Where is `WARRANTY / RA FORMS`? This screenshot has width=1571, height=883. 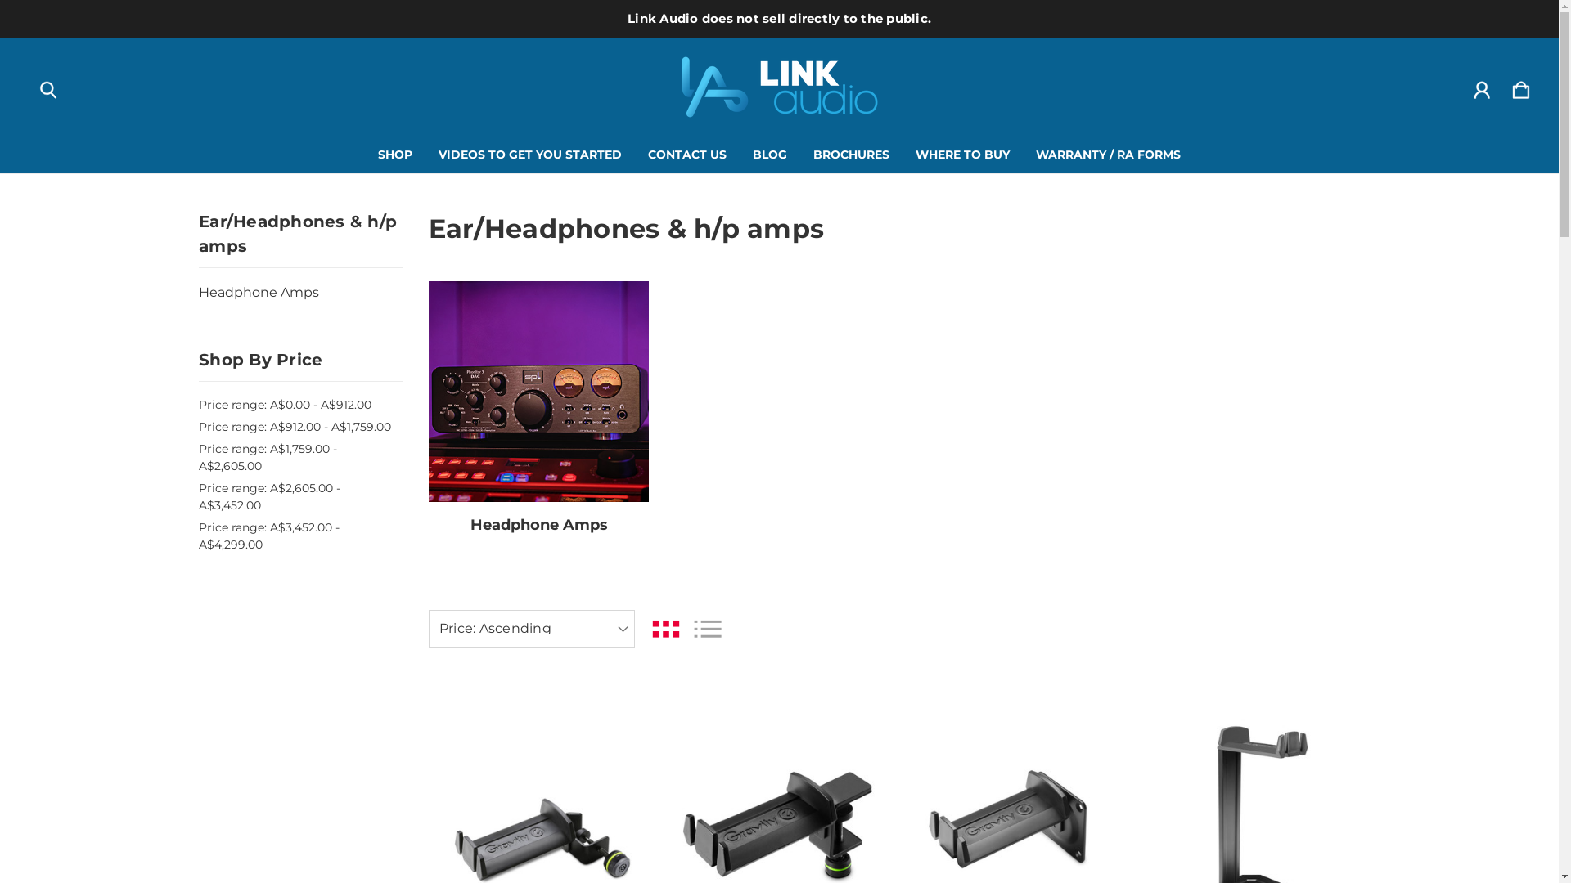 WARRANTY / RA FORMS is located at coordinates (1108, 155).